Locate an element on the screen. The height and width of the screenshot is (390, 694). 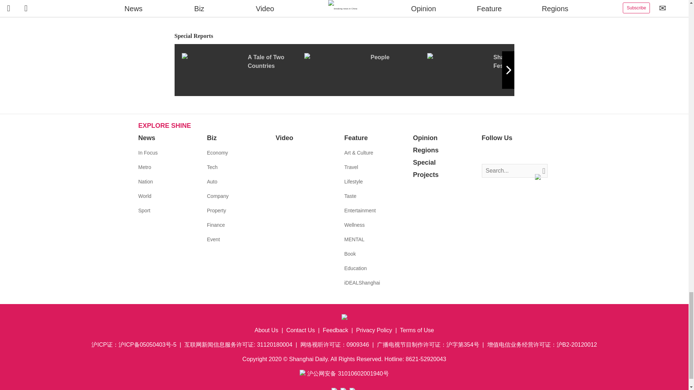
Follow us on Wechat is located at coordinates (531, 153).